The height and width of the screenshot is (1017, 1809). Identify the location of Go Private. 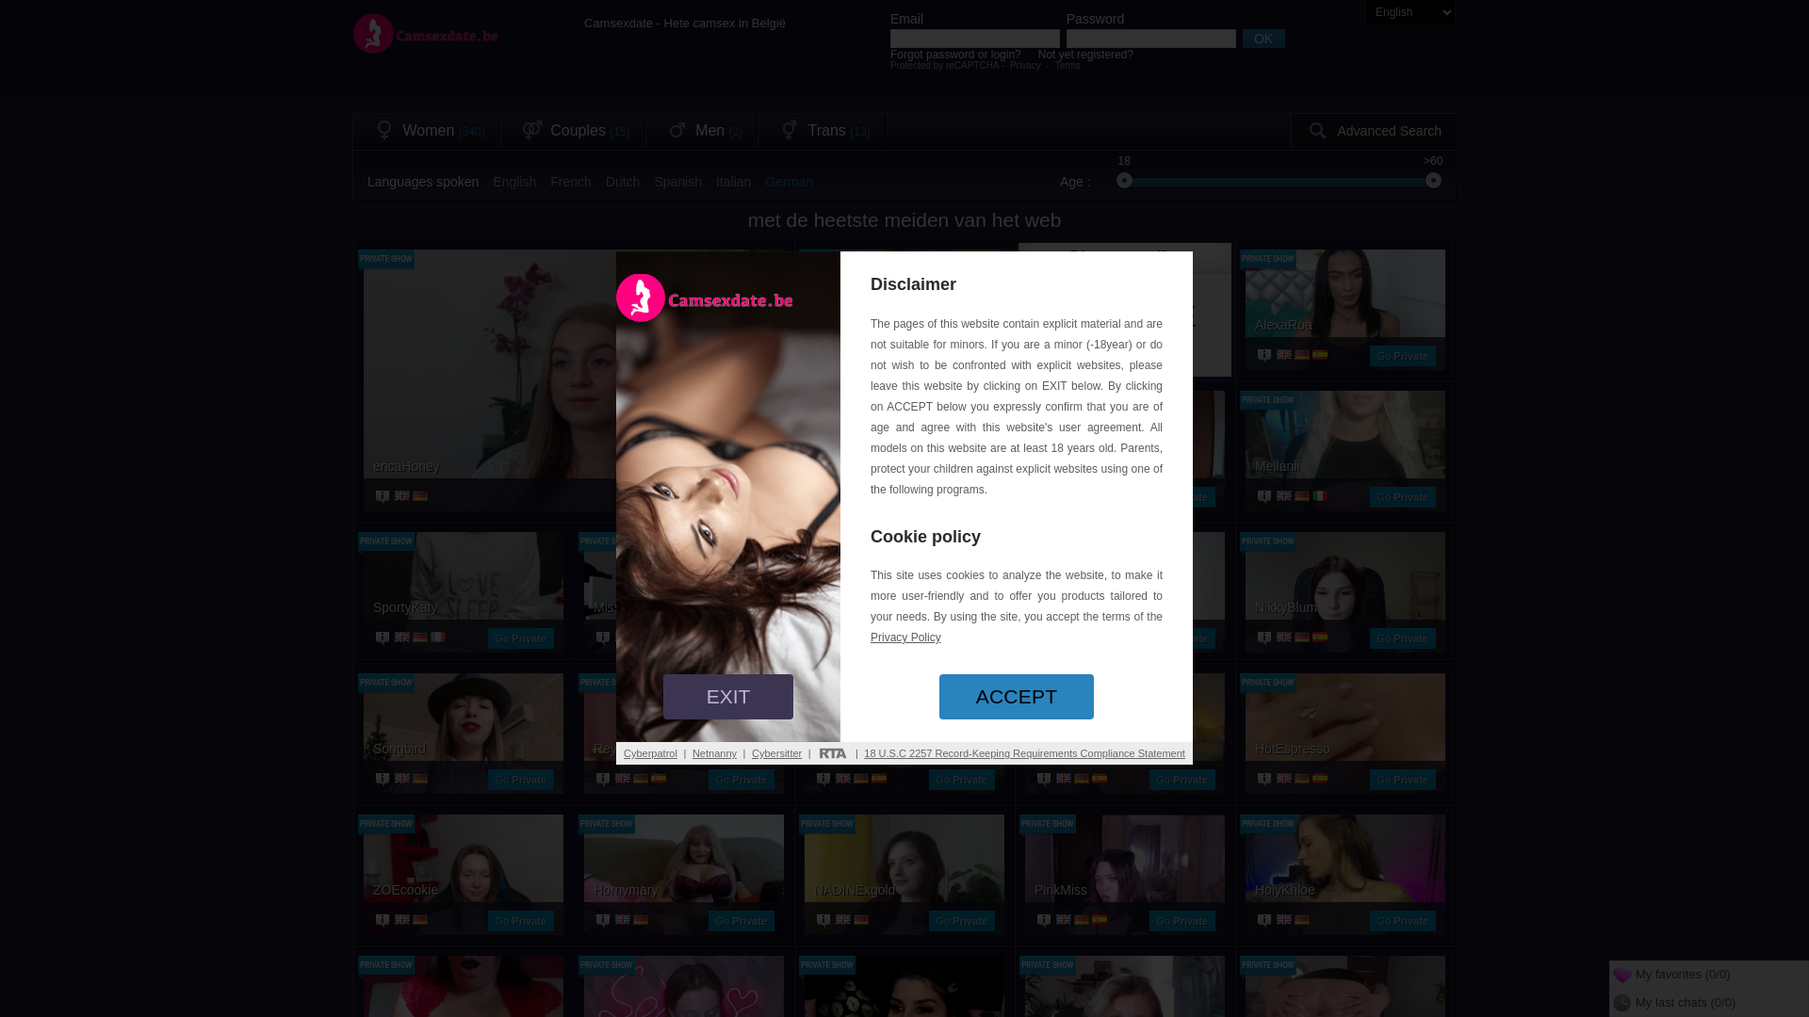
(742, 780).